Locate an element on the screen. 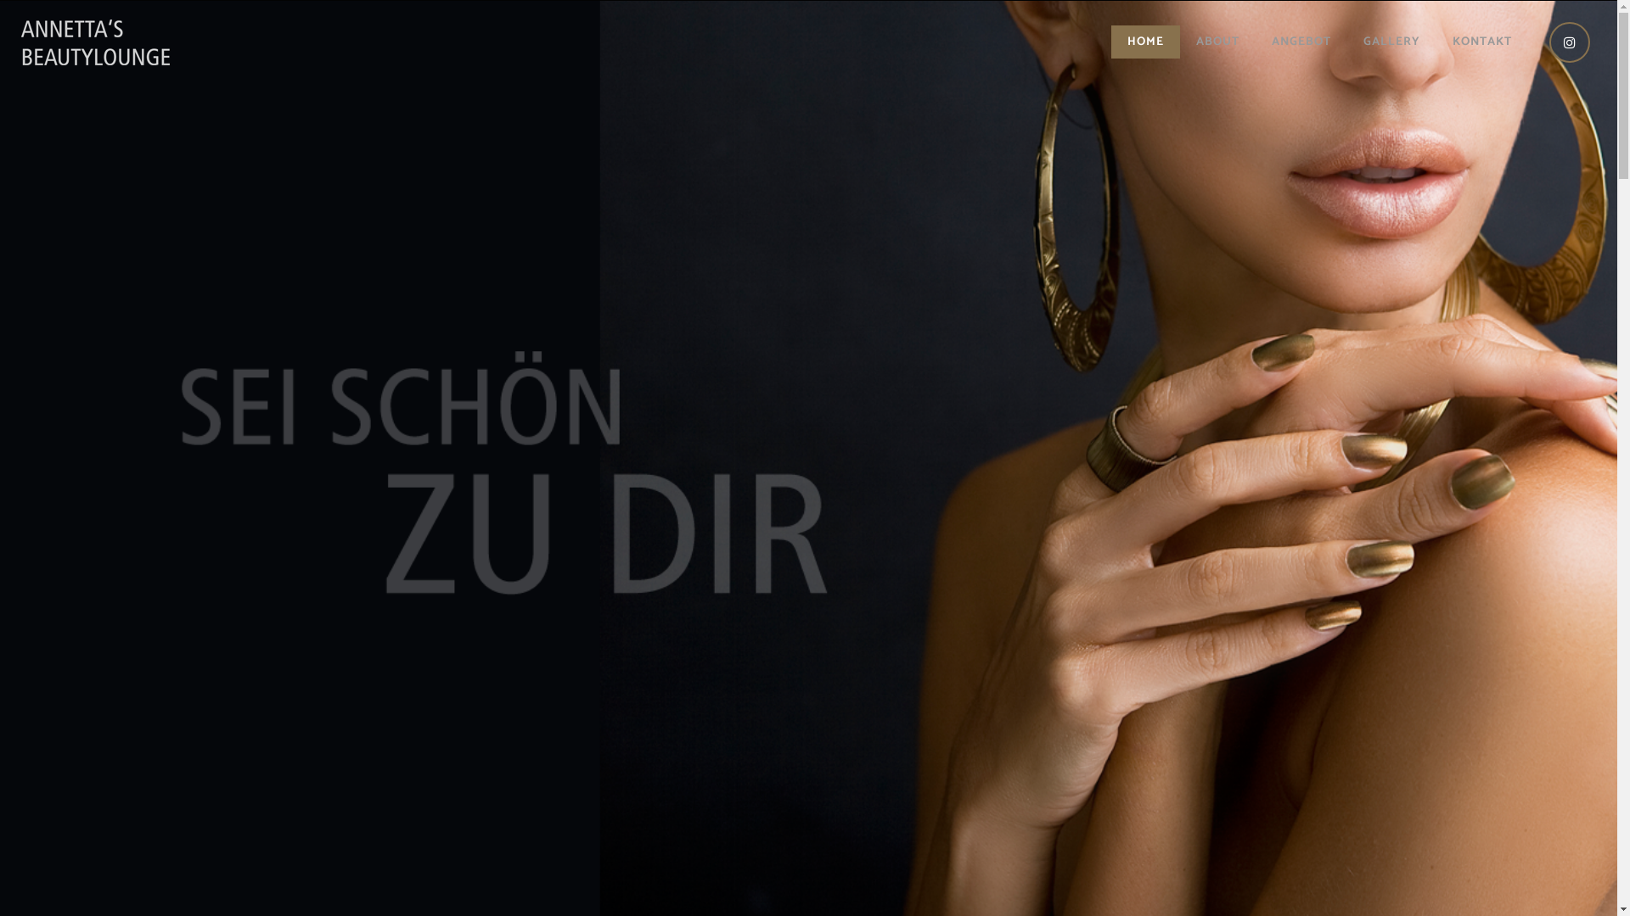 Image resolution: width=1630 pixels, height=916 pixels. HOME is located at coordinates (1146, 42).